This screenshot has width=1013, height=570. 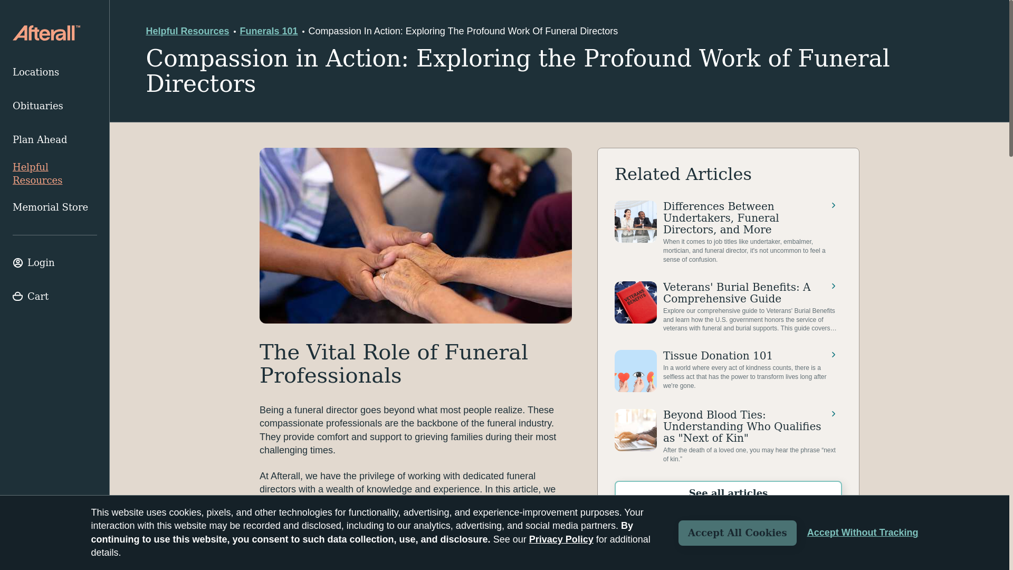 What do you see at coordinates (55, 297) in the screenshot?
I see `Cart` at bounding box center [55, 297].